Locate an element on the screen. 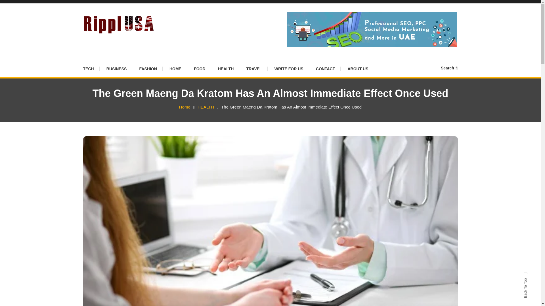  HEALTH is located at coordinates (206, 107).